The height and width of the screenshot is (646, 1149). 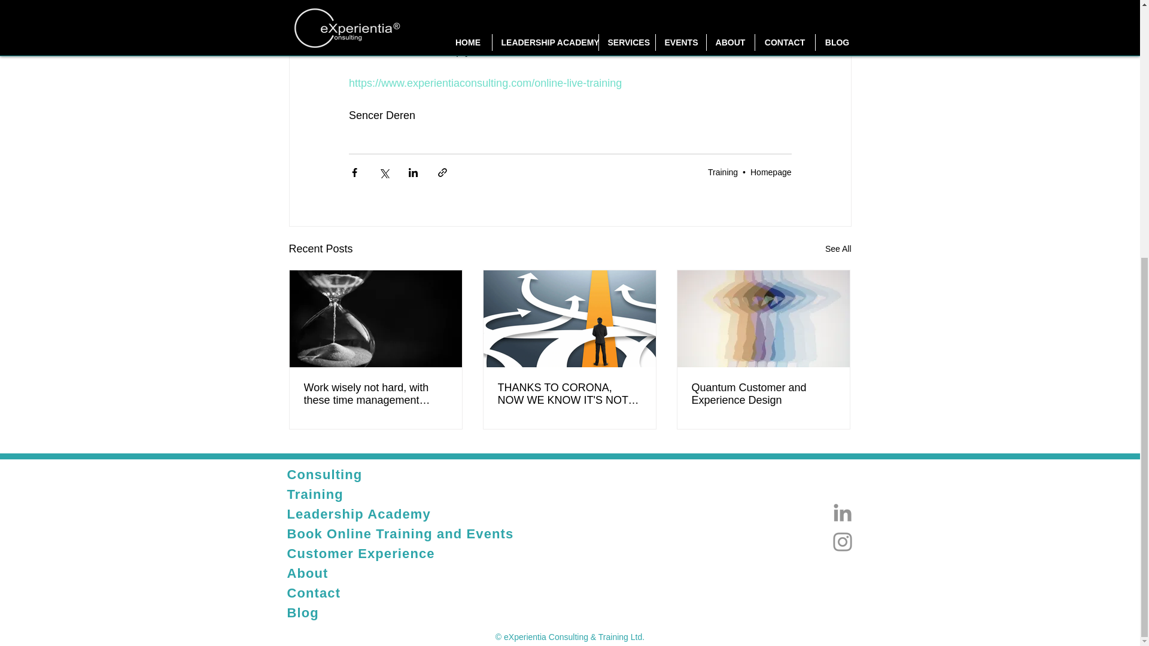 I want to click on See All, so click(x=838, y=249).